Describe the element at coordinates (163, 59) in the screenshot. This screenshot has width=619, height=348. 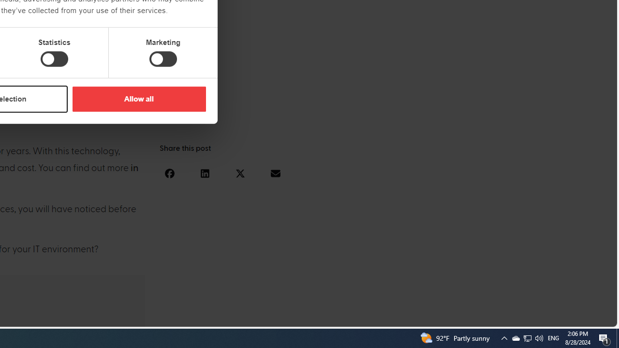
I see `Marketing` at that location.